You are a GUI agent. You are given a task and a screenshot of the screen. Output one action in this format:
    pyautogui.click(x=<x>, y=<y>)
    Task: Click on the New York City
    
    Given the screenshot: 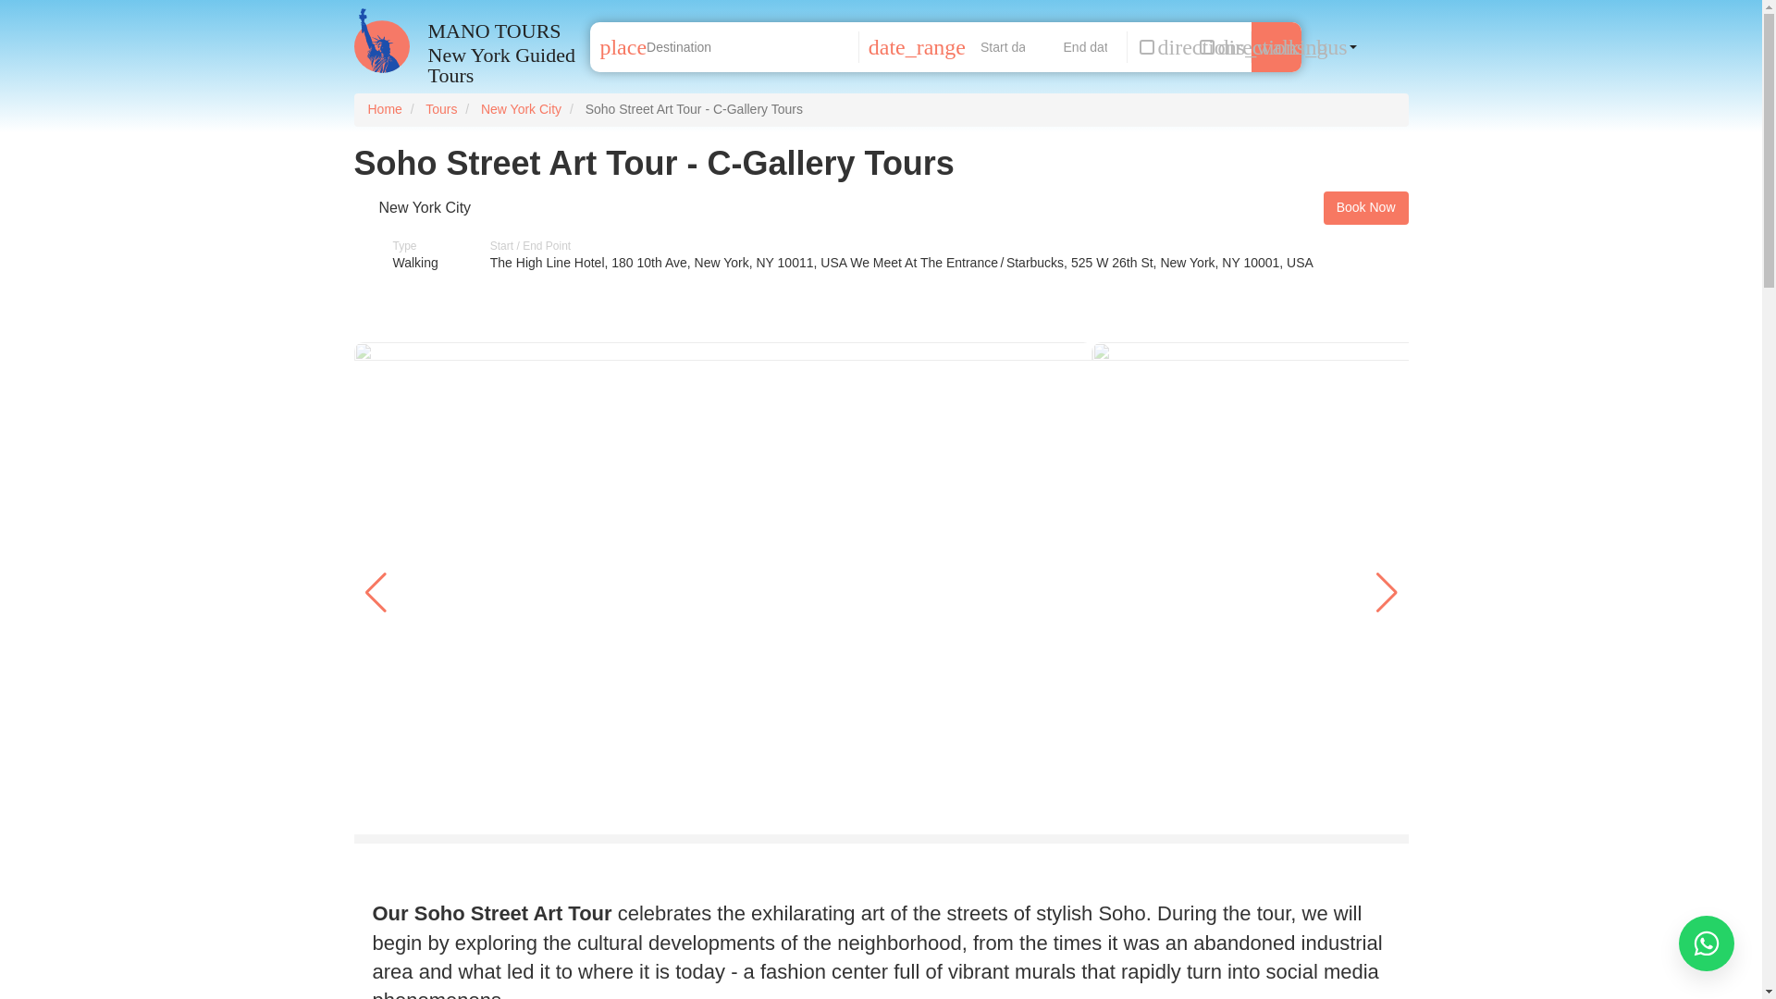 What is the action you would take?
    pyautogui.click(x=521, y=109)
    